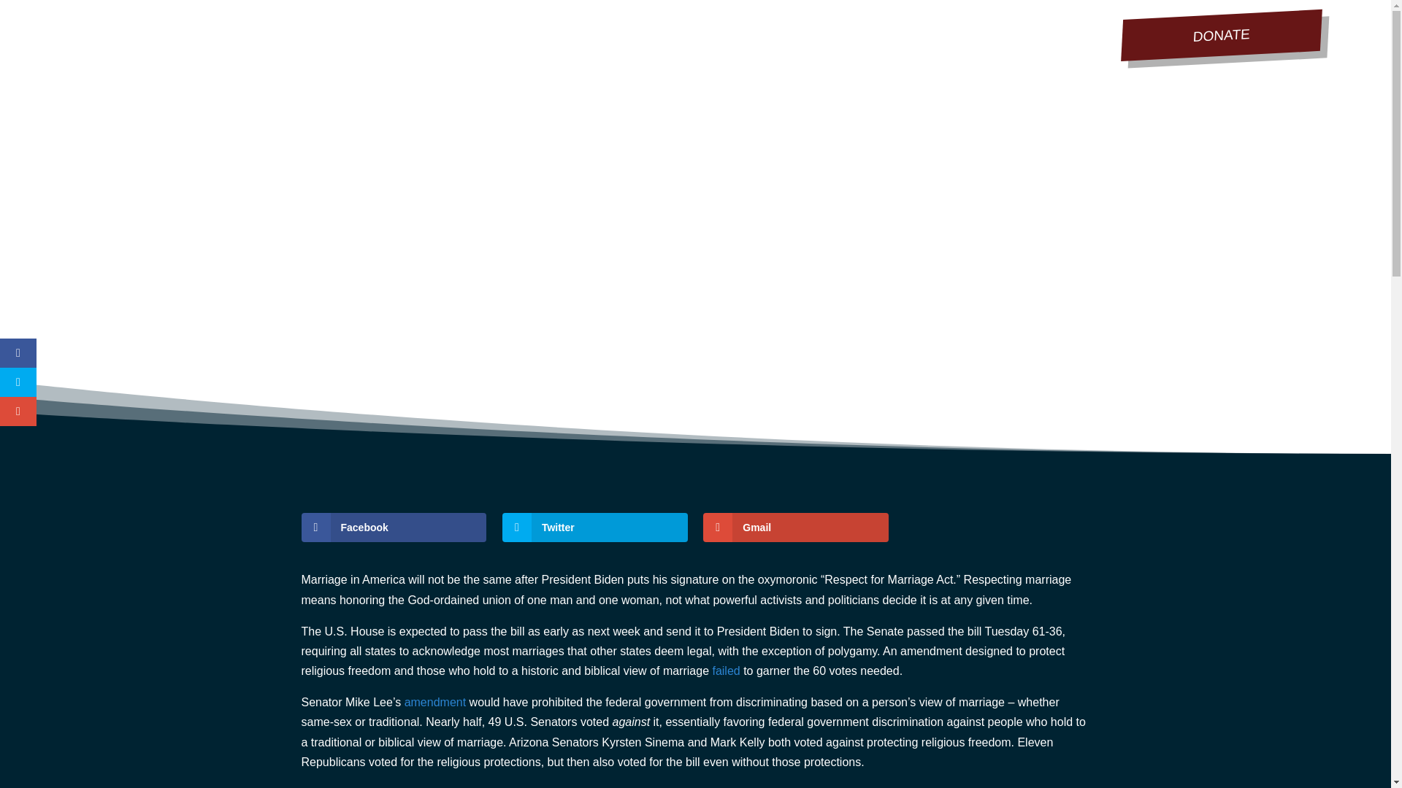 This screenshot has height=788, width=1402. What do you see at coordinates (824, 34) in the screenshot?
I see `Resources` at bounding box center [824, 34].